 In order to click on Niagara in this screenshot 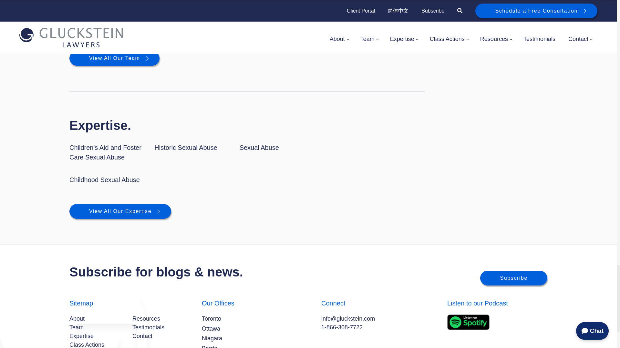, I will do `click(212, 338)`.